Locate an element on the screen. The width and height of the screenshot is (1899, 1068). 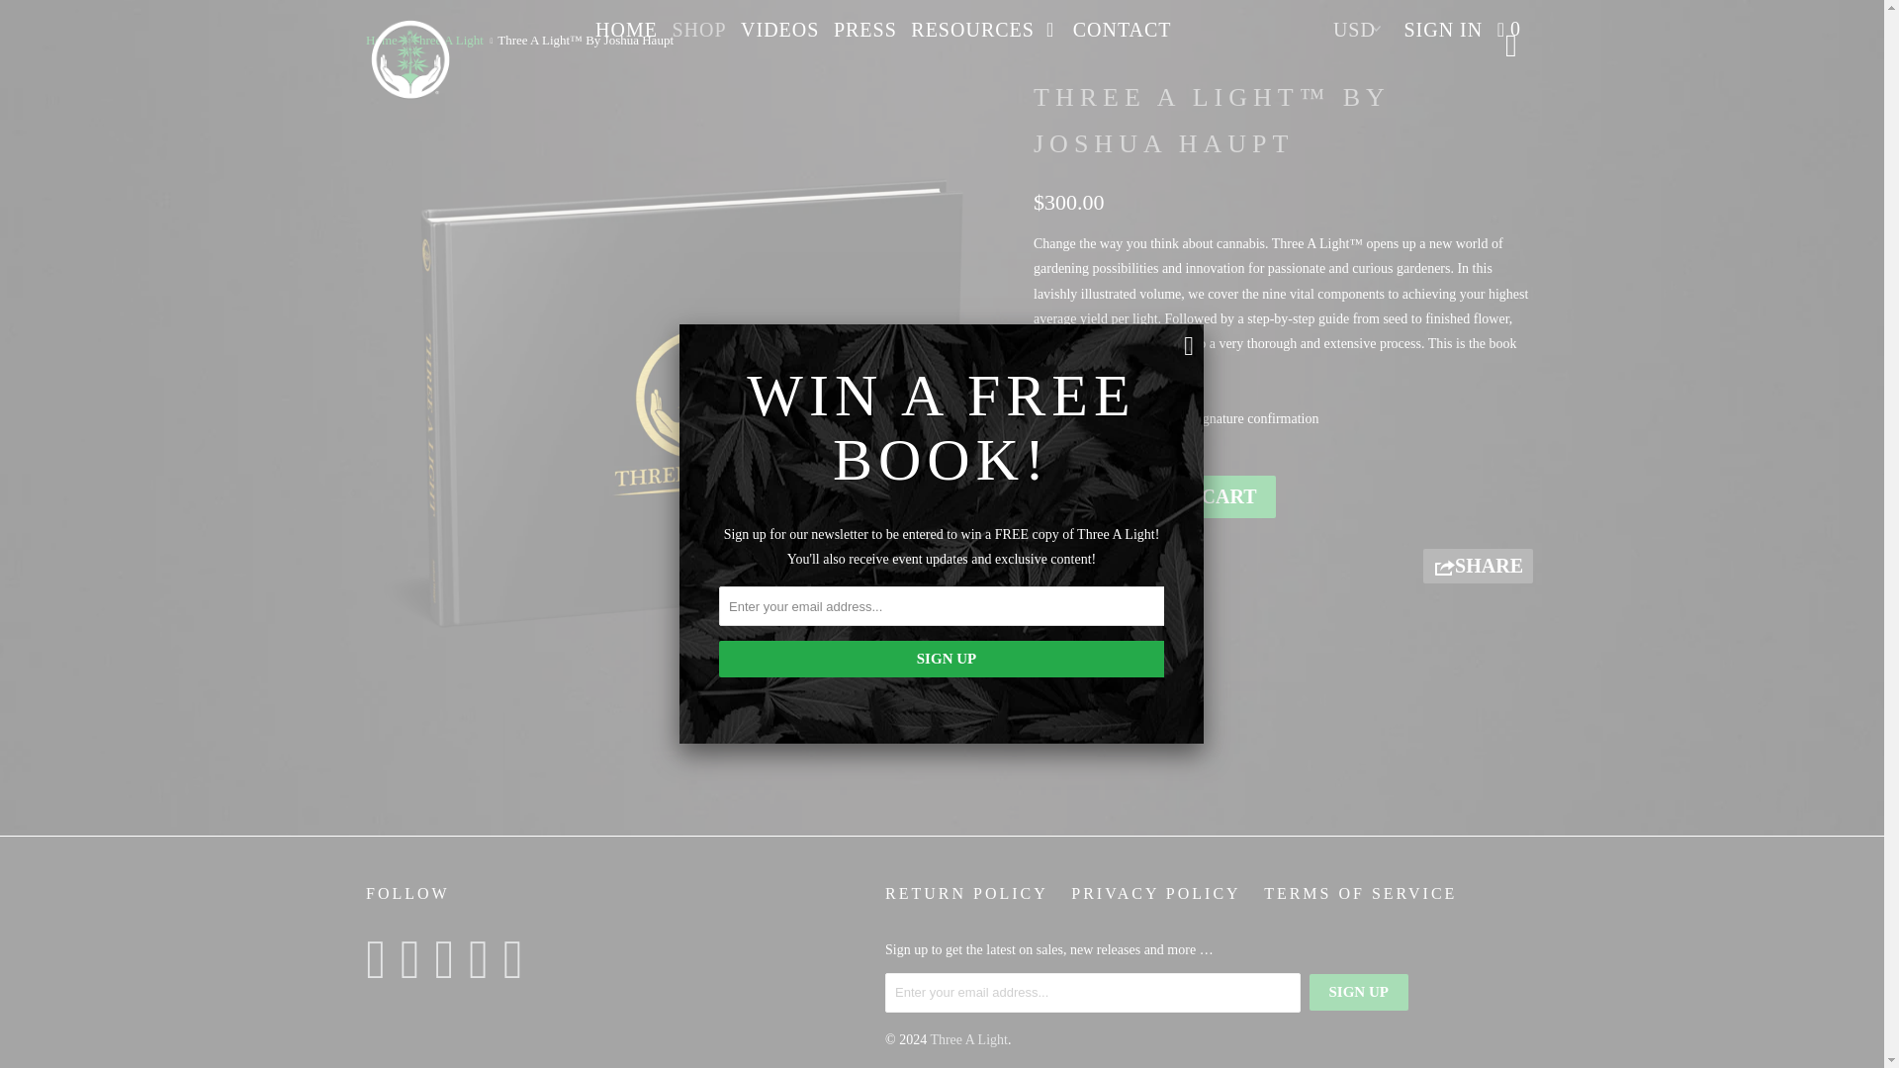
RESOURCES   is located at coordinates (984, 29).